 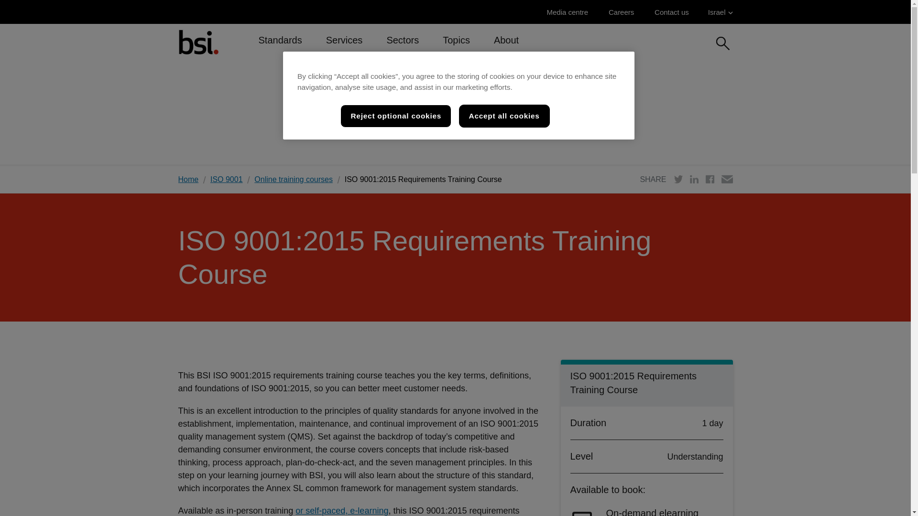 What do you see at coordinates (569, 12) in the screenshot?
I see `Media centre` at bounding box center [569, 12].